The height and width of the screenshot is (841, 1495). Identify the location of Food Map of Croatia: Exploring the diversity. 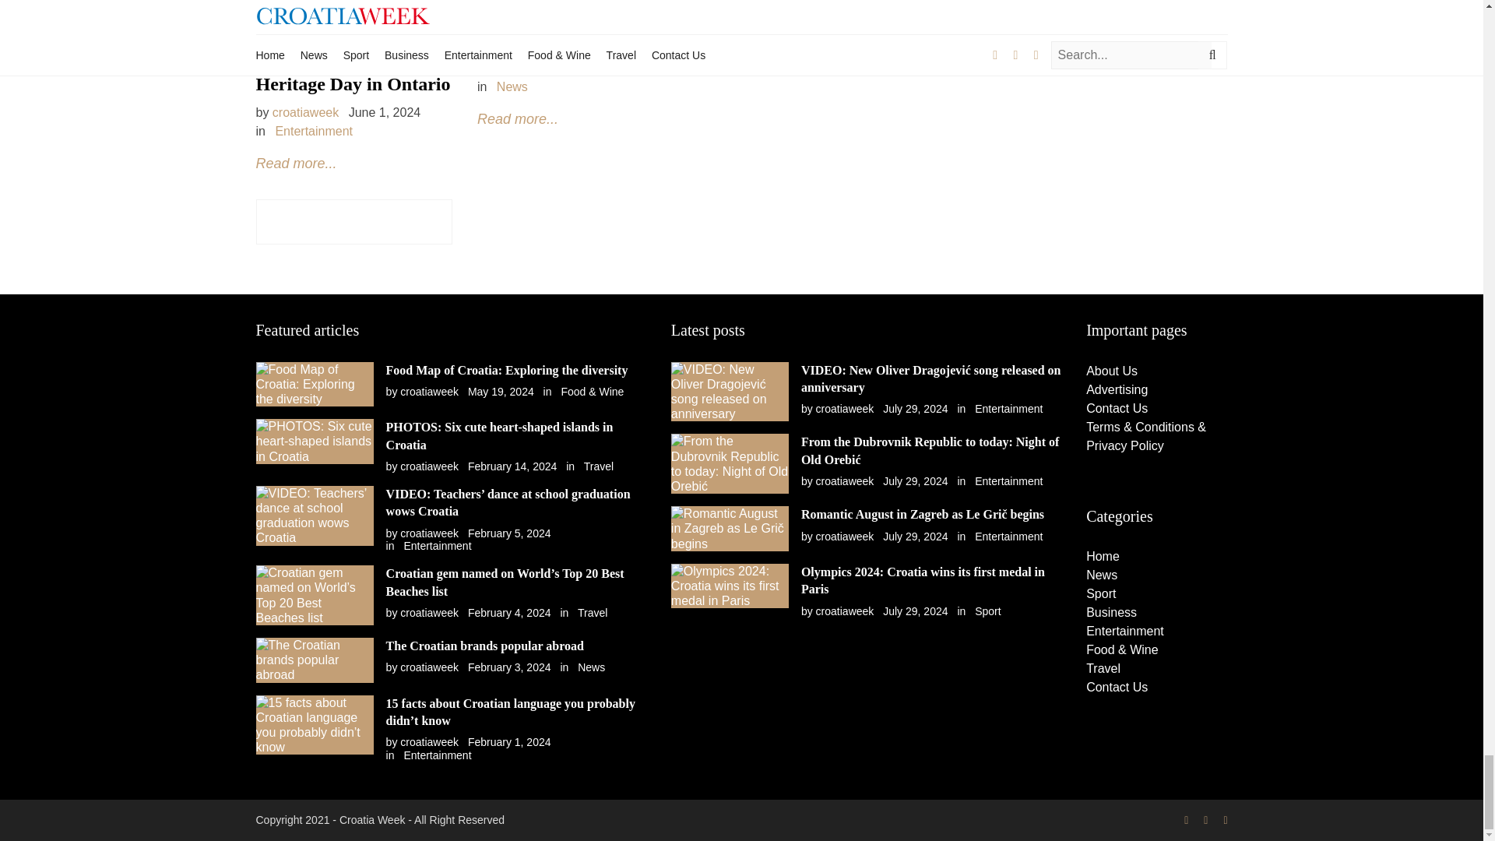
(506, 369).